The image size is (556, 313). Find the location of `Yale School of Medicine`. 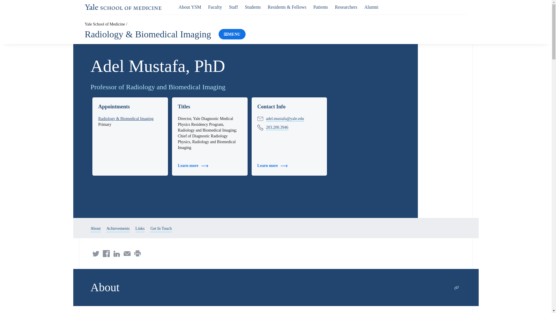

Yale School of Medicine is located at coordinates (123, 7).